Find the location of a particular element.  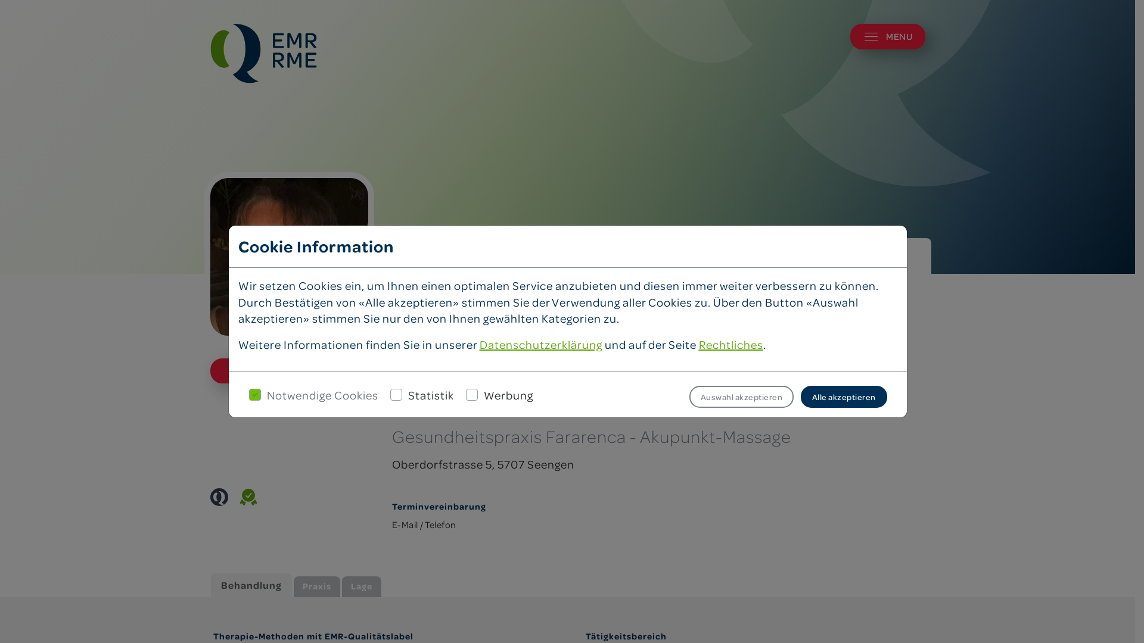

Alle akzeptieren is located at coordinates (844, 397).